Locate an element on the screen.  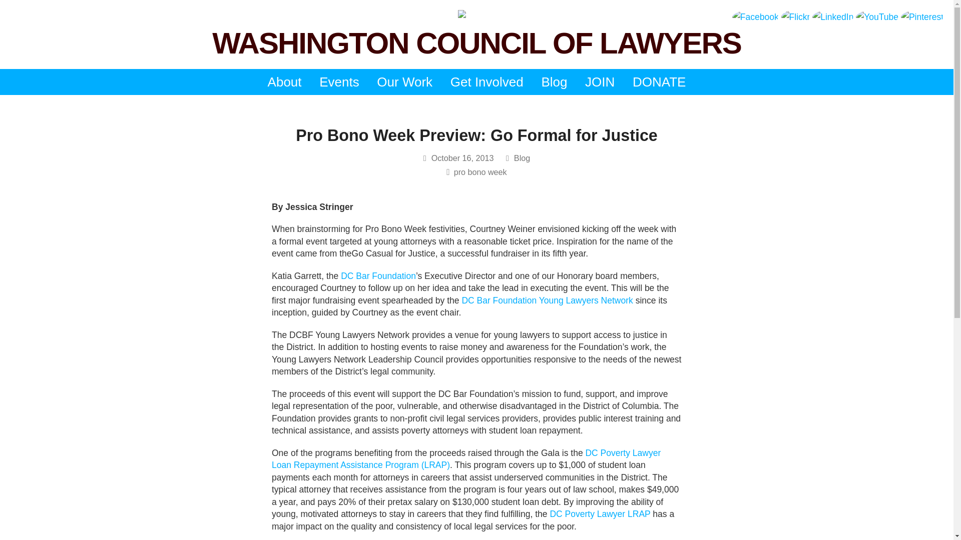
JOIN is located at coordinates (600, 82).